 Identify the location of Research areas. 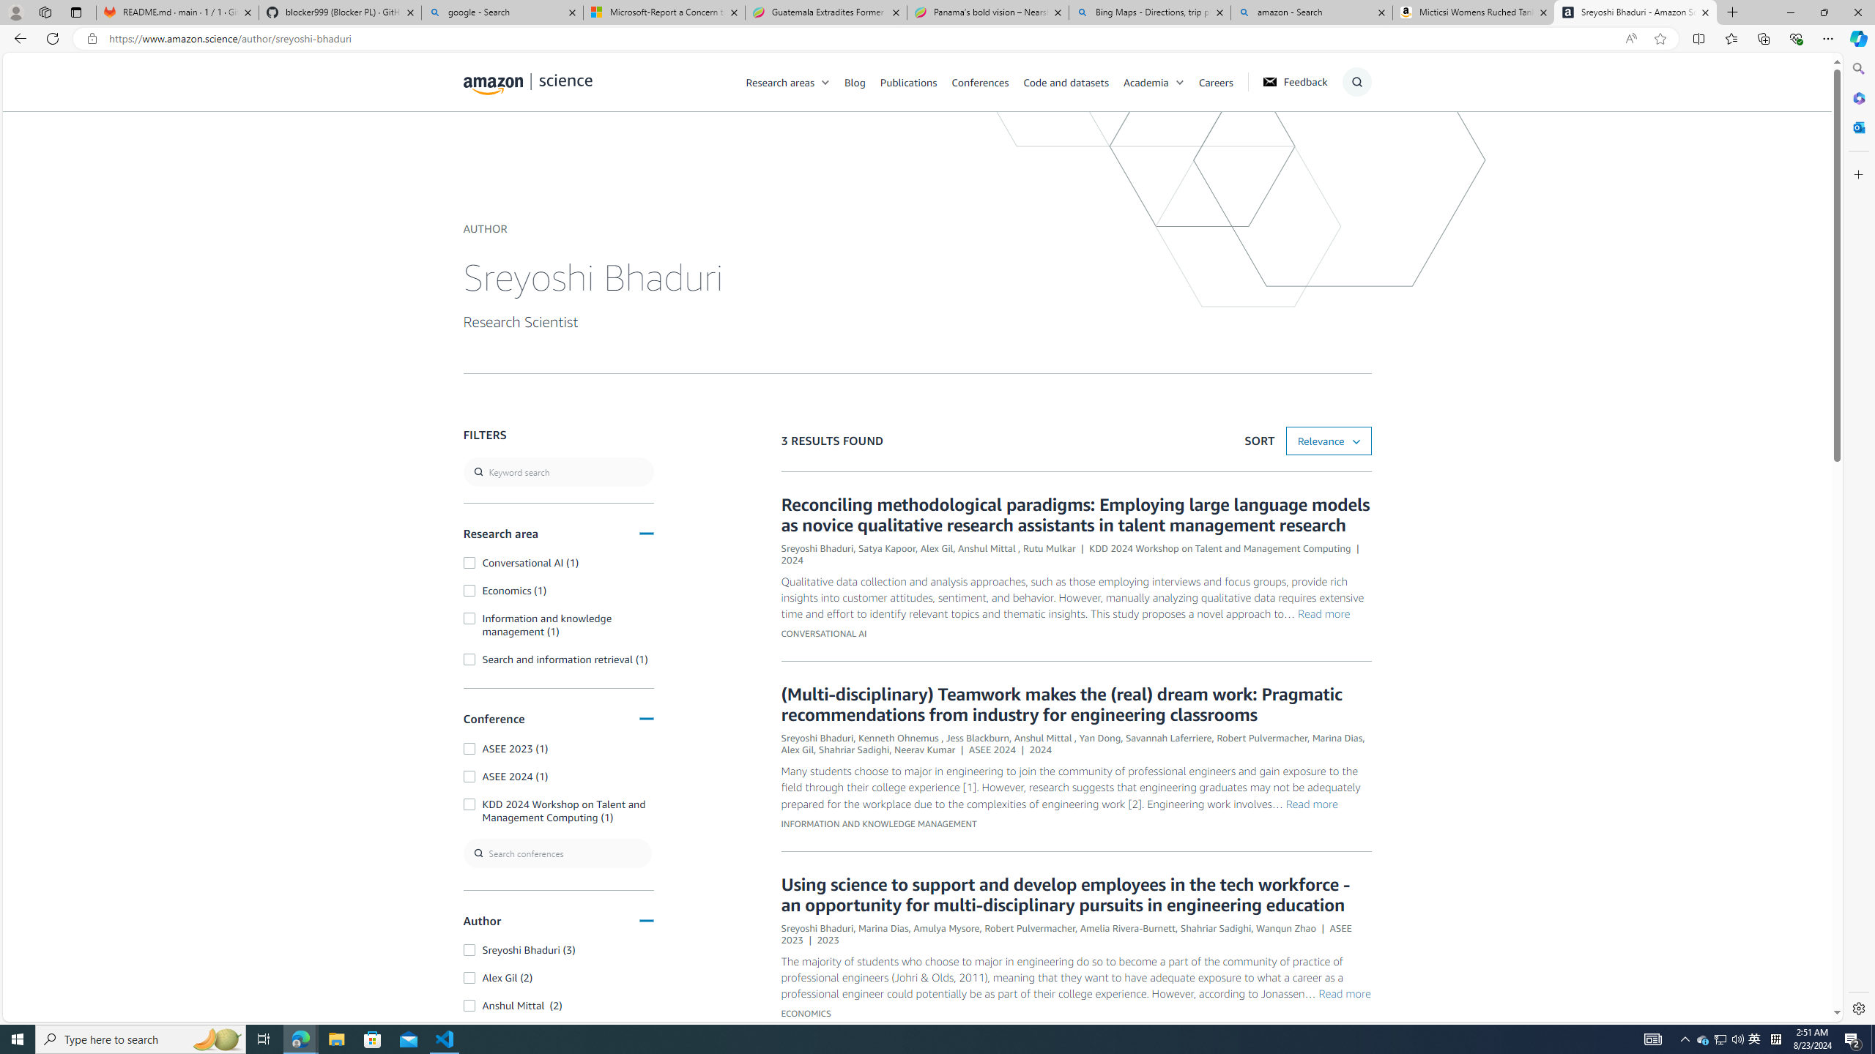
(781, 81).